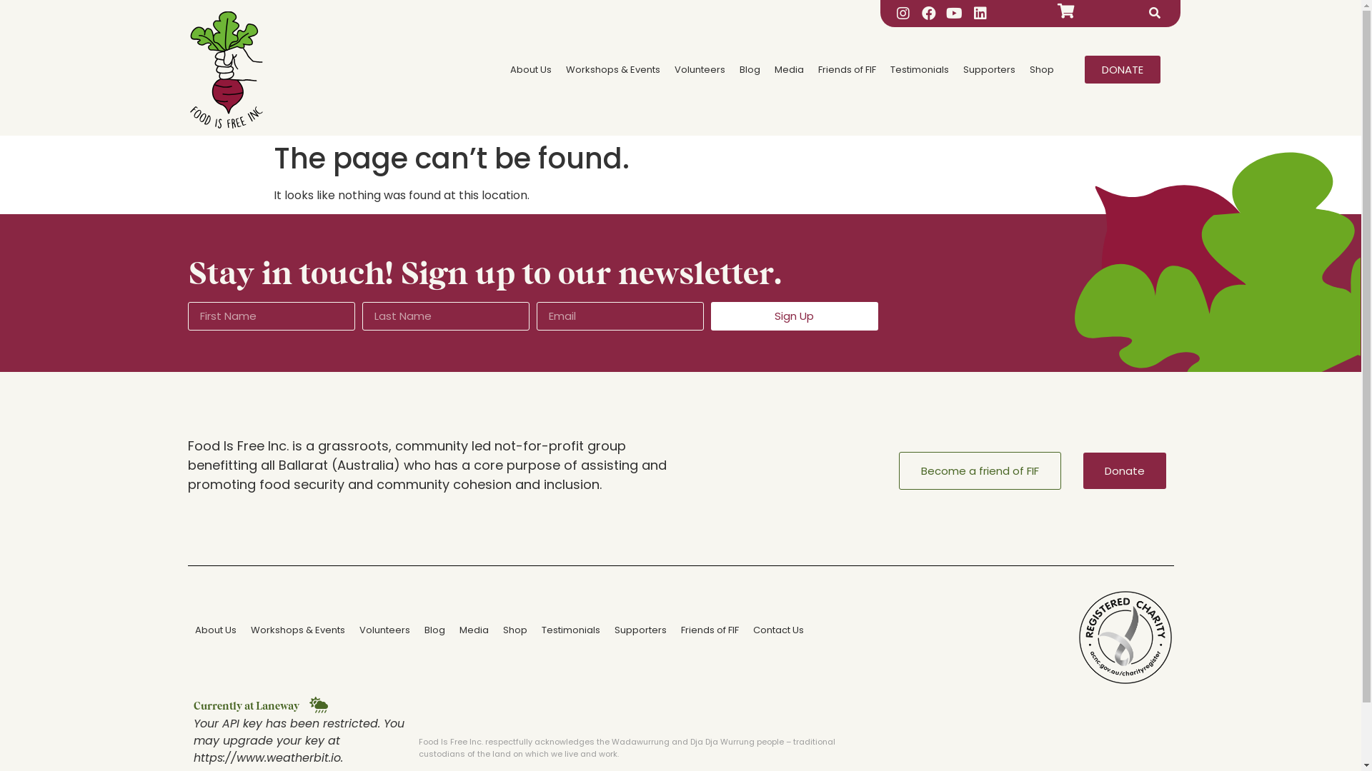 This screenshot has height=771, width=1372. Describe the element at coordinates (384, 630) in the screenshot. I see `Volunteers` at that location.